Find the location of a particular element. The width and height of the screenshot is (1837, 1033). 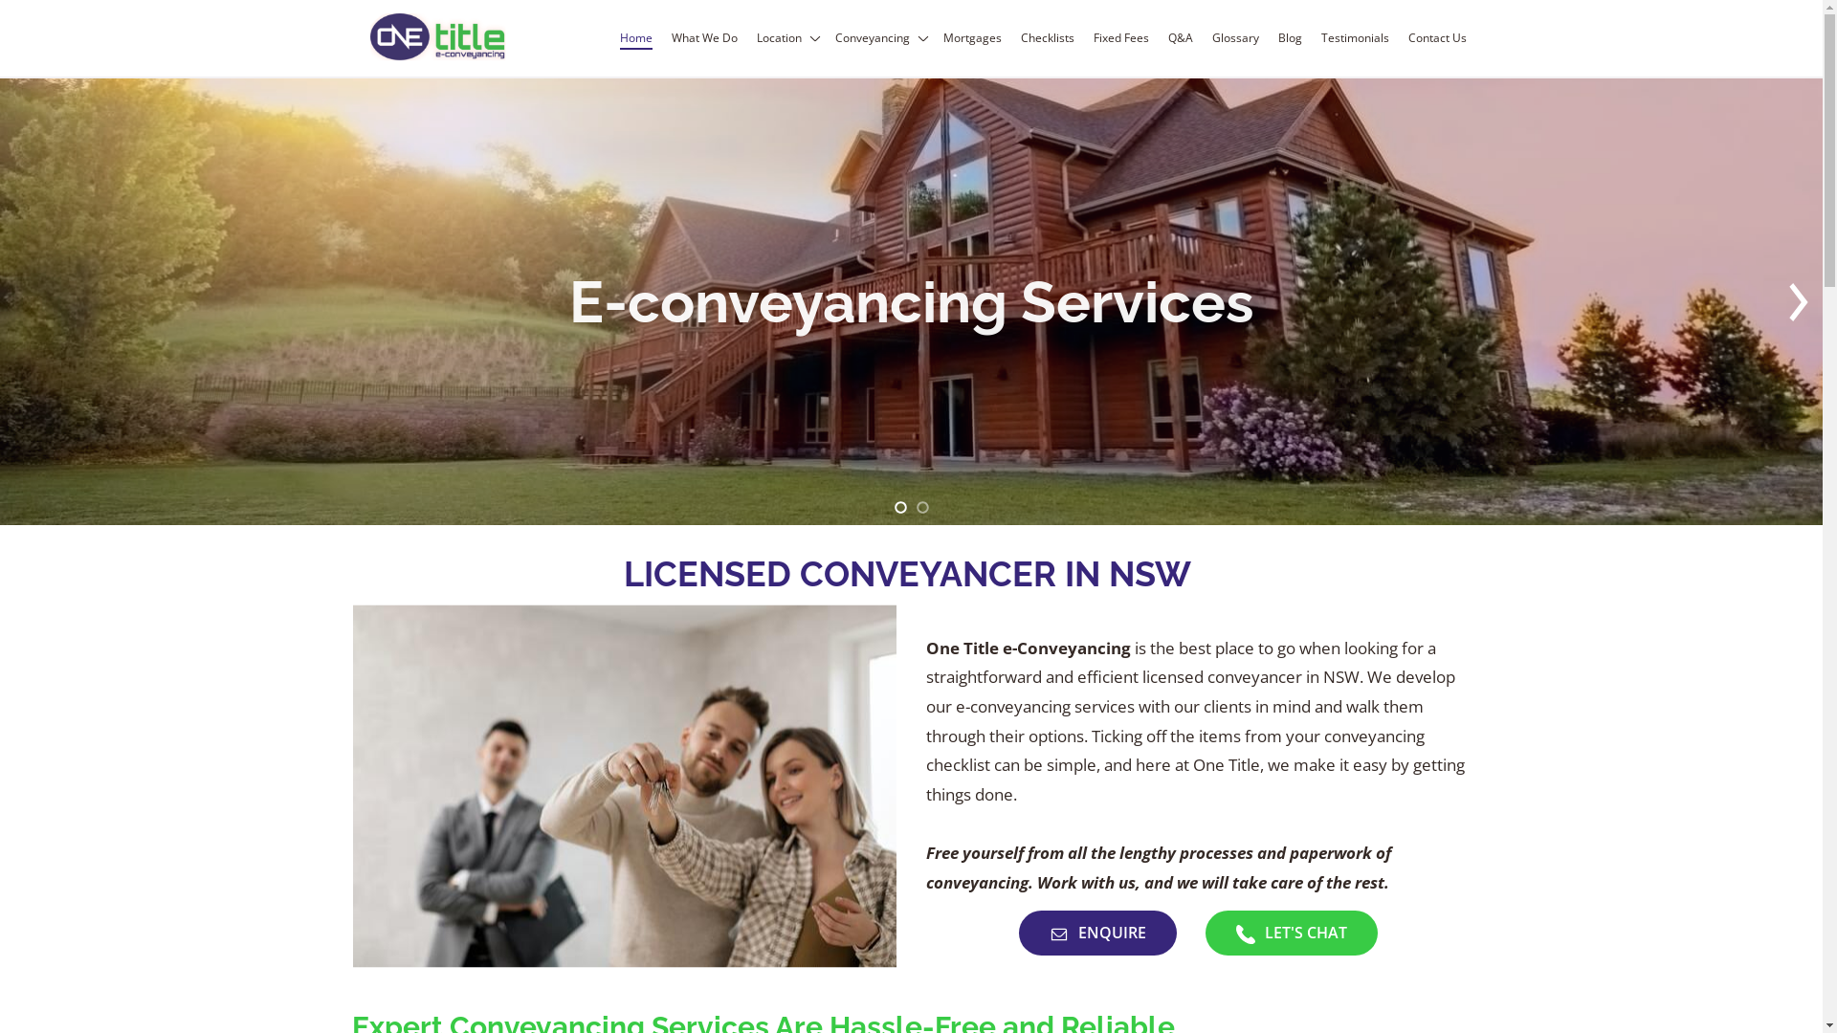

licensed conveyancer nsw is located at coordinates (624, 786).